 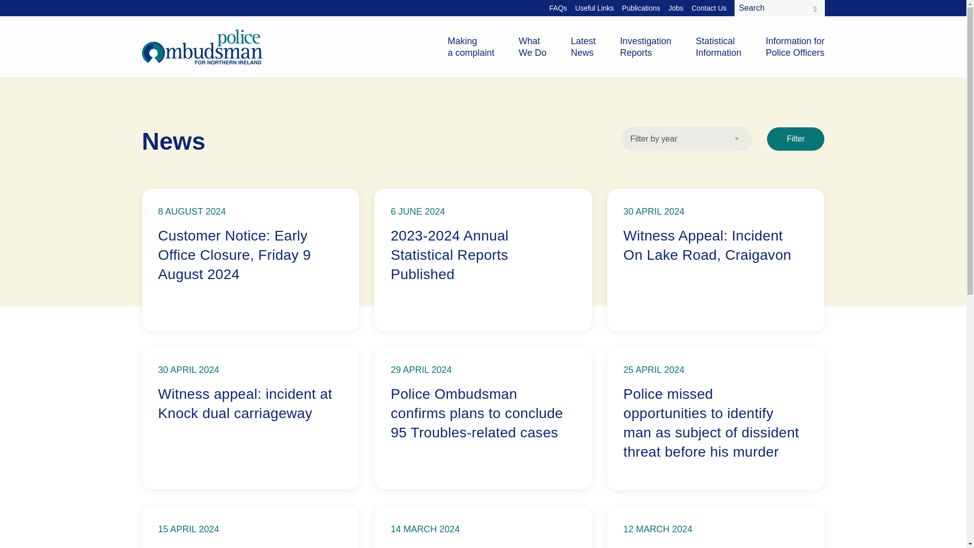 I want to click on Jobs, so click(x=676, y=8).